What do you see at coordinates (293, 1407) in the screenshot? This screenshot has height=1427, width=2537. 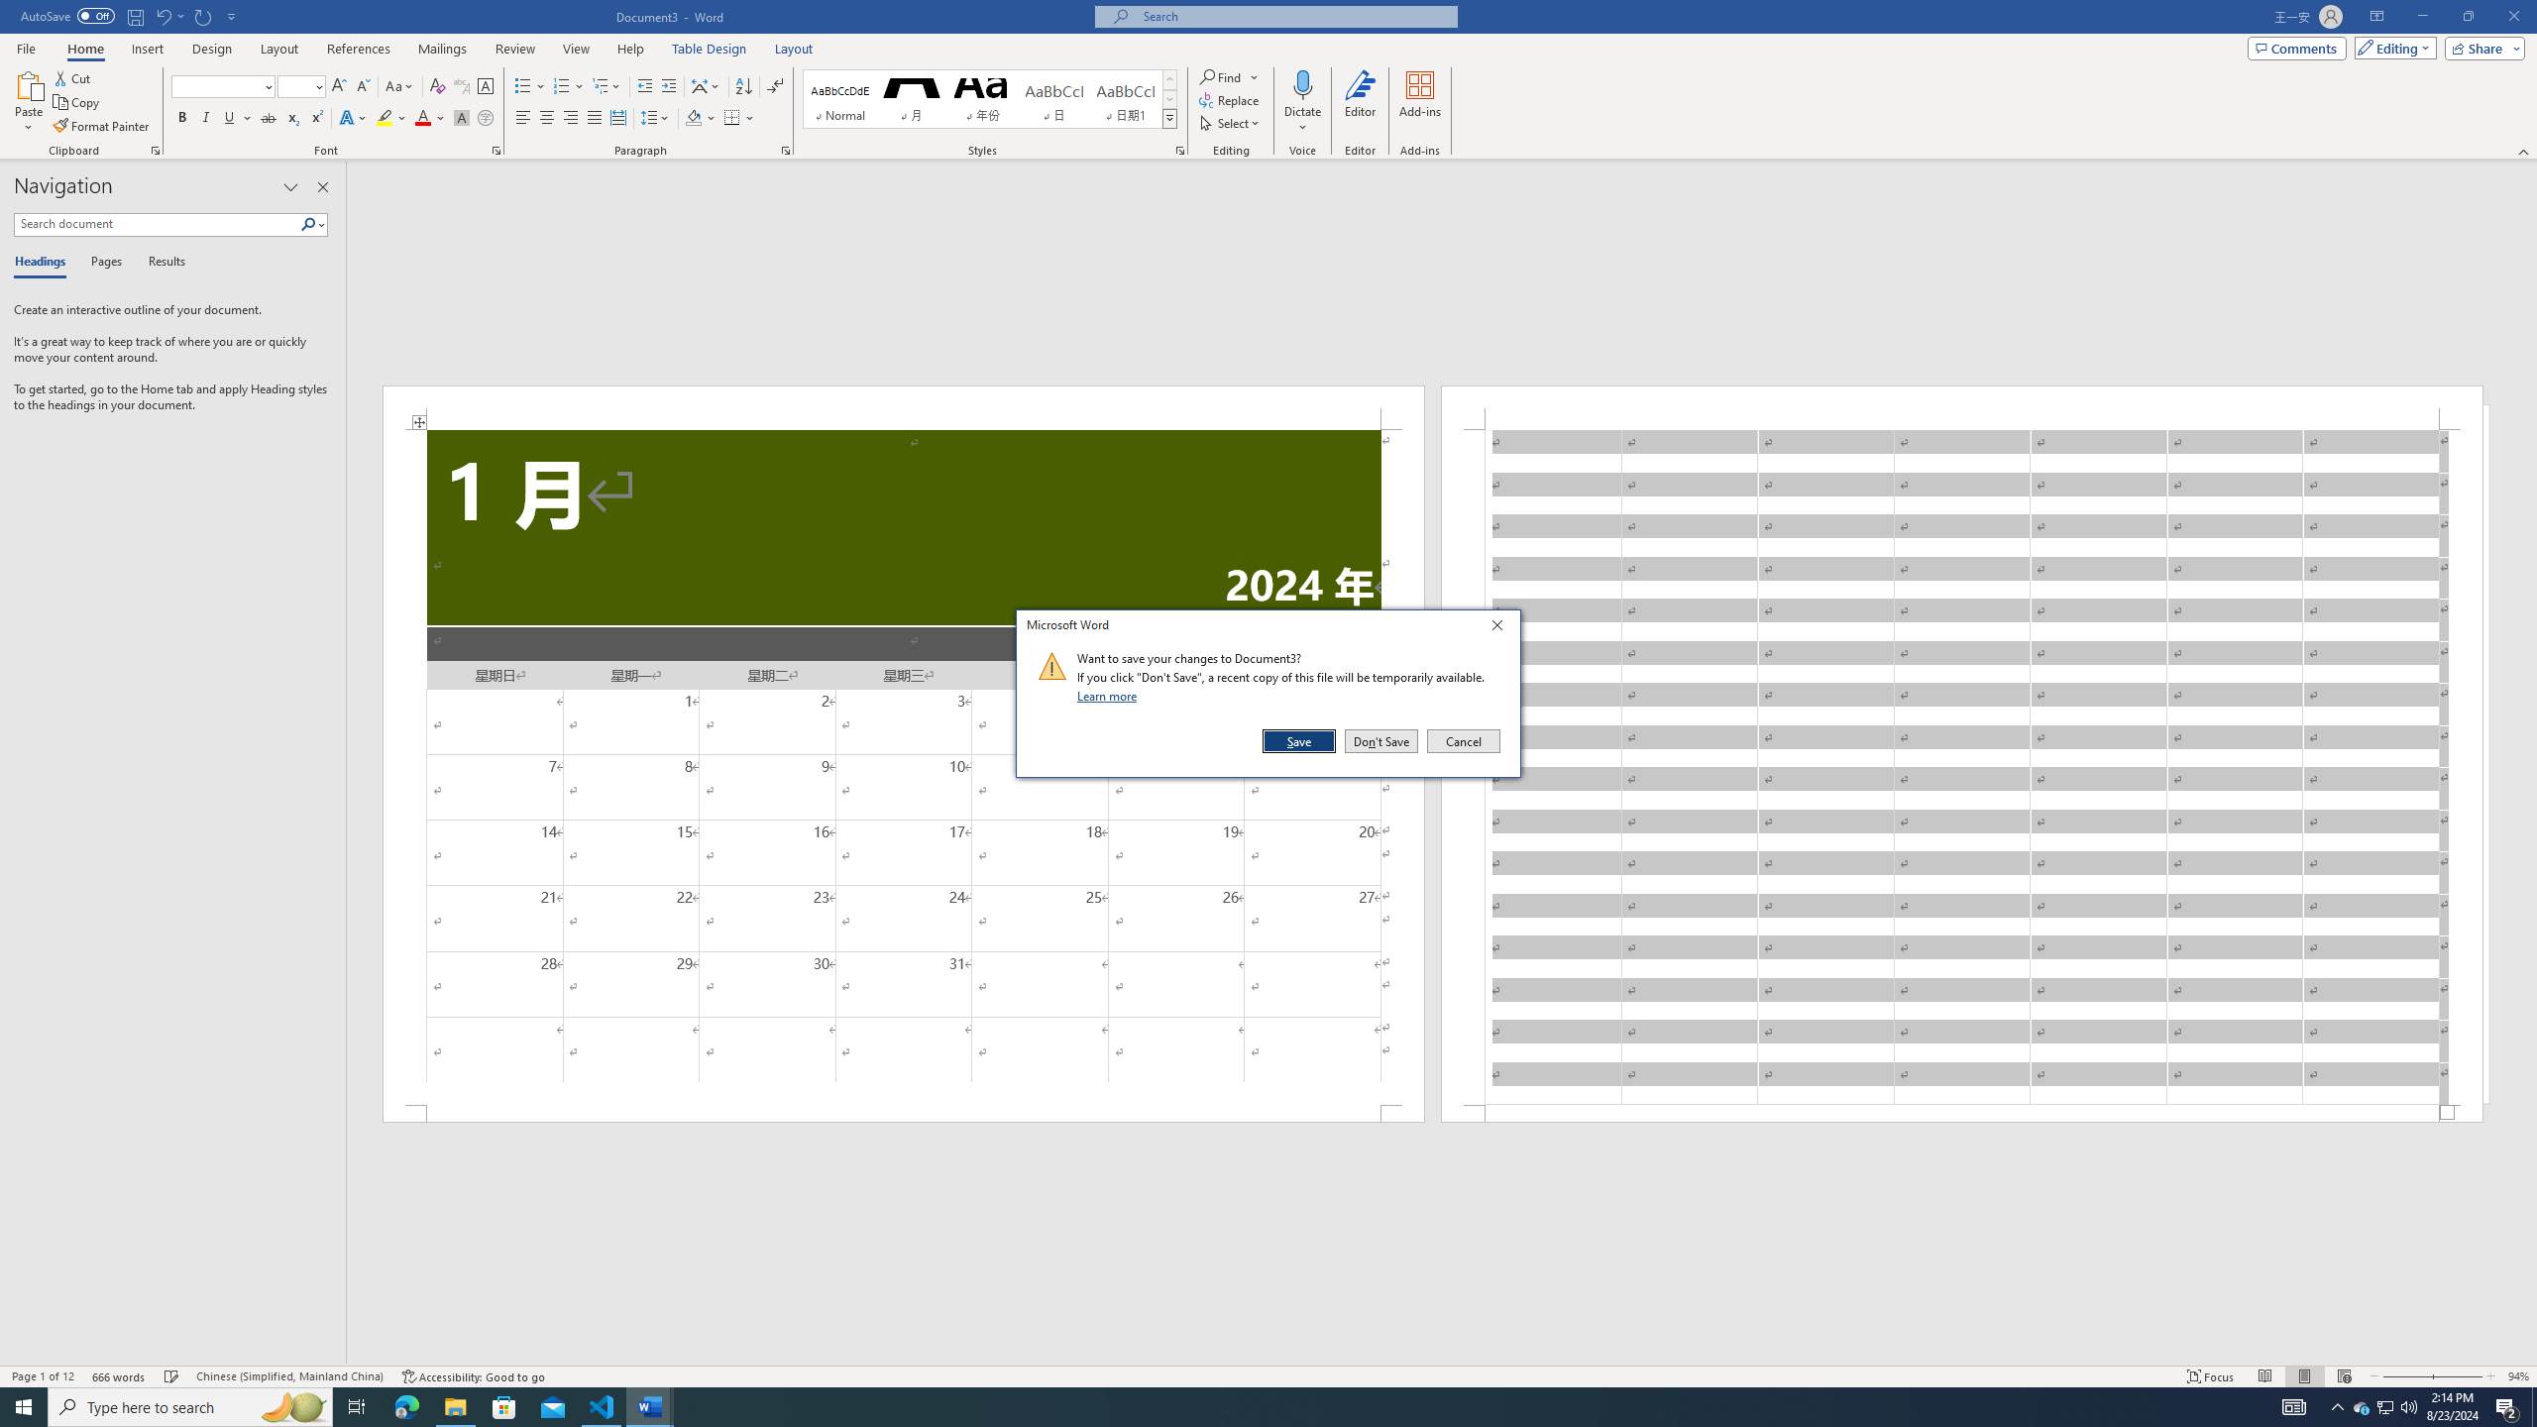 I see `Search highlights icon opens search home window` at bounding box center [293, 1407].